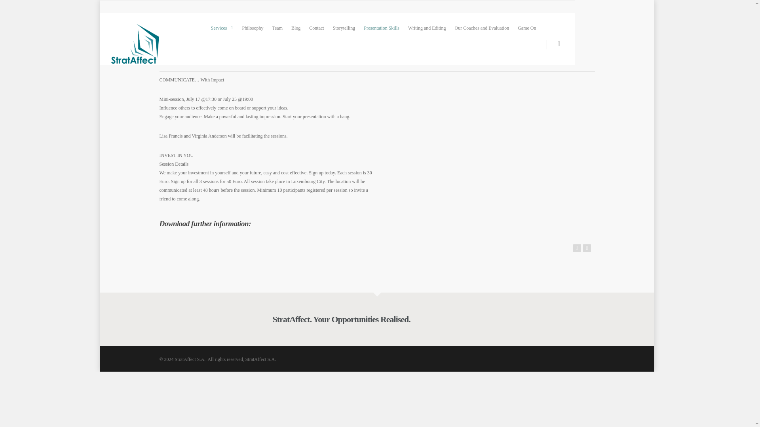  What do you see at coordinates (344, 28) in the screenshot?
I see `Storytelling` at bounding box center [344, 28].